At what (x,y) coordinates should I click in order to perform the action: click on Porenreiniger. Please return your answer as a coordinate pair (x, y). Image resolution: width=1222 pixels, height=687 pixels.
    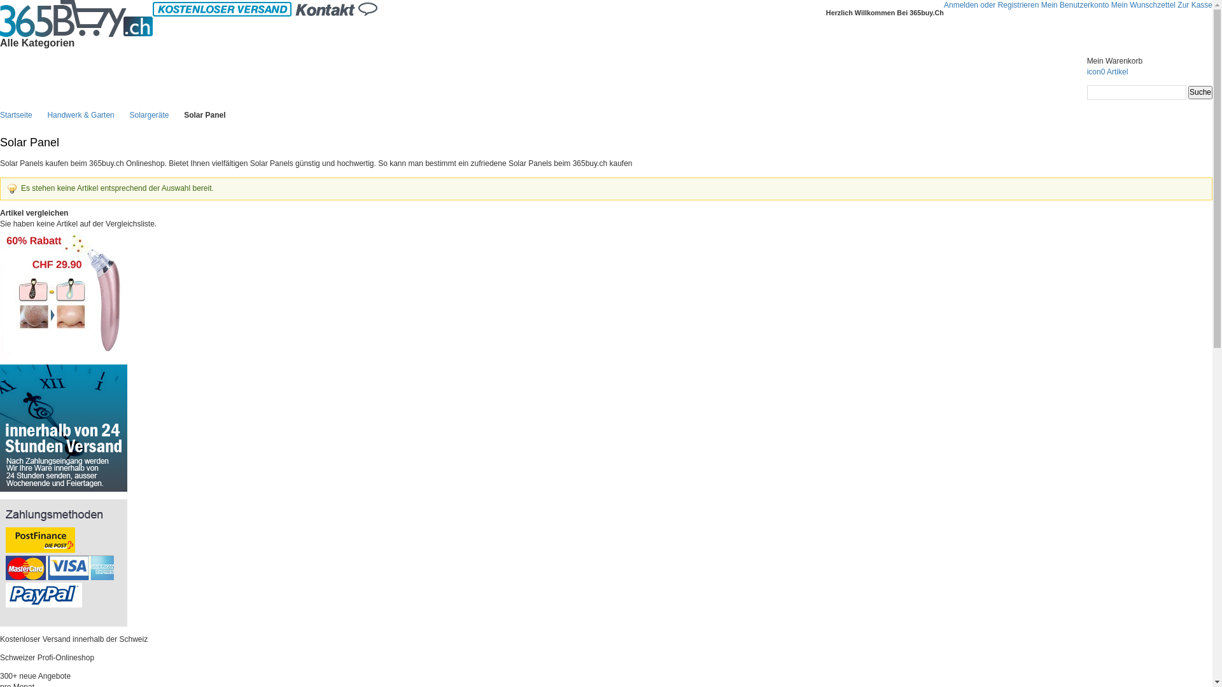
    Looking at the image, I should click on (64, 235).